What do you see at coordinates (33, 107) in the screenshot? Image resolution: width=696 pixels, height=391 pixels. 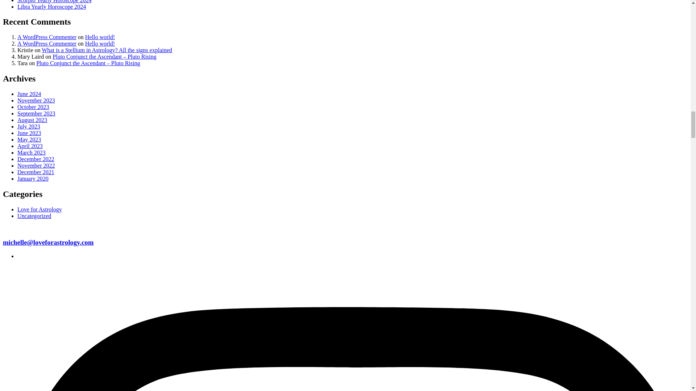 I see `October 2023` at bounding box center [33, 107].